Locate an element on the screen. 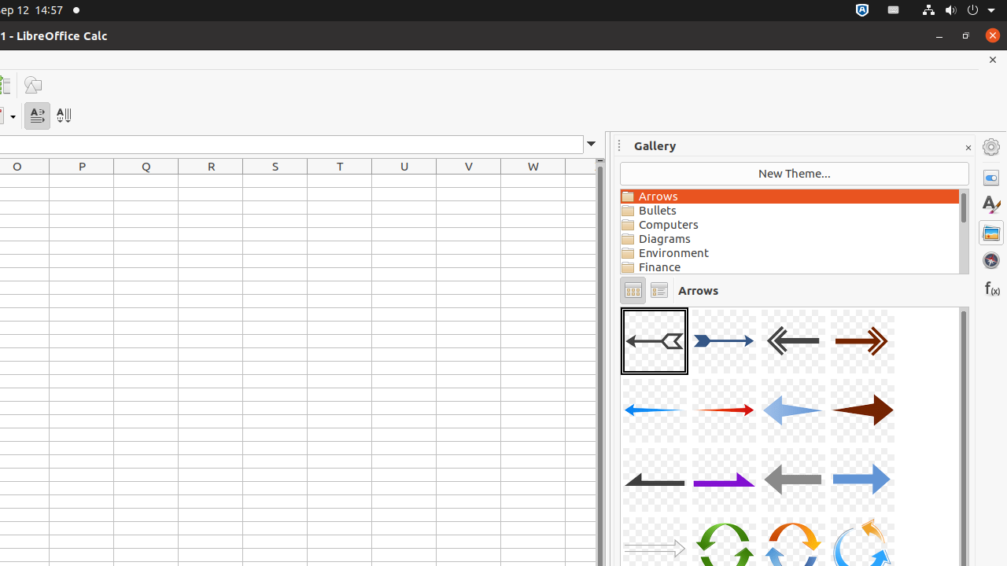  Q1 is located at coordinates (146, 181).